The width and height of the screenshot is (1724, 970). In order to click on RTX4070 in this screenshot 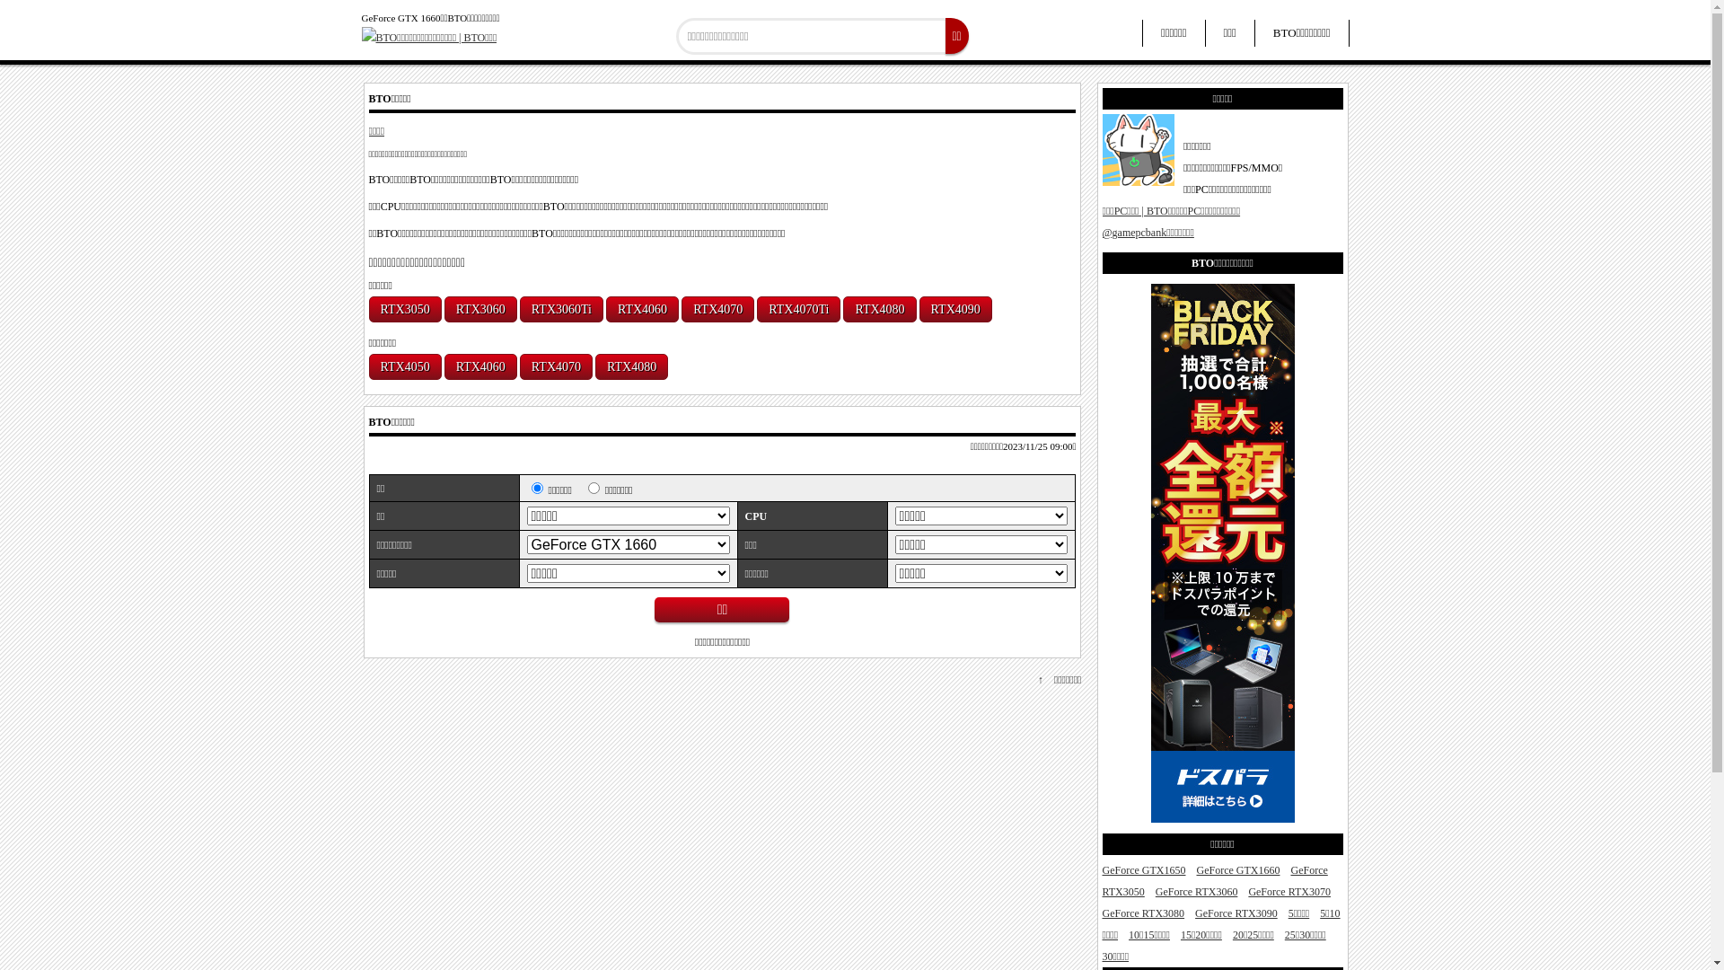, I will do `click(718, 309)`.